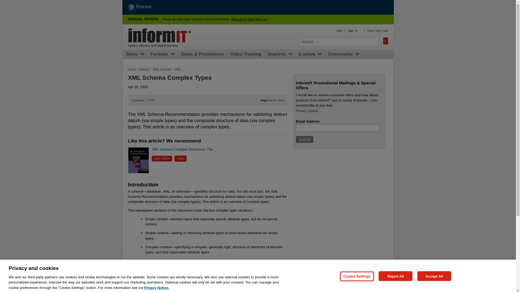  I want to click on Home, so click(160, 35).